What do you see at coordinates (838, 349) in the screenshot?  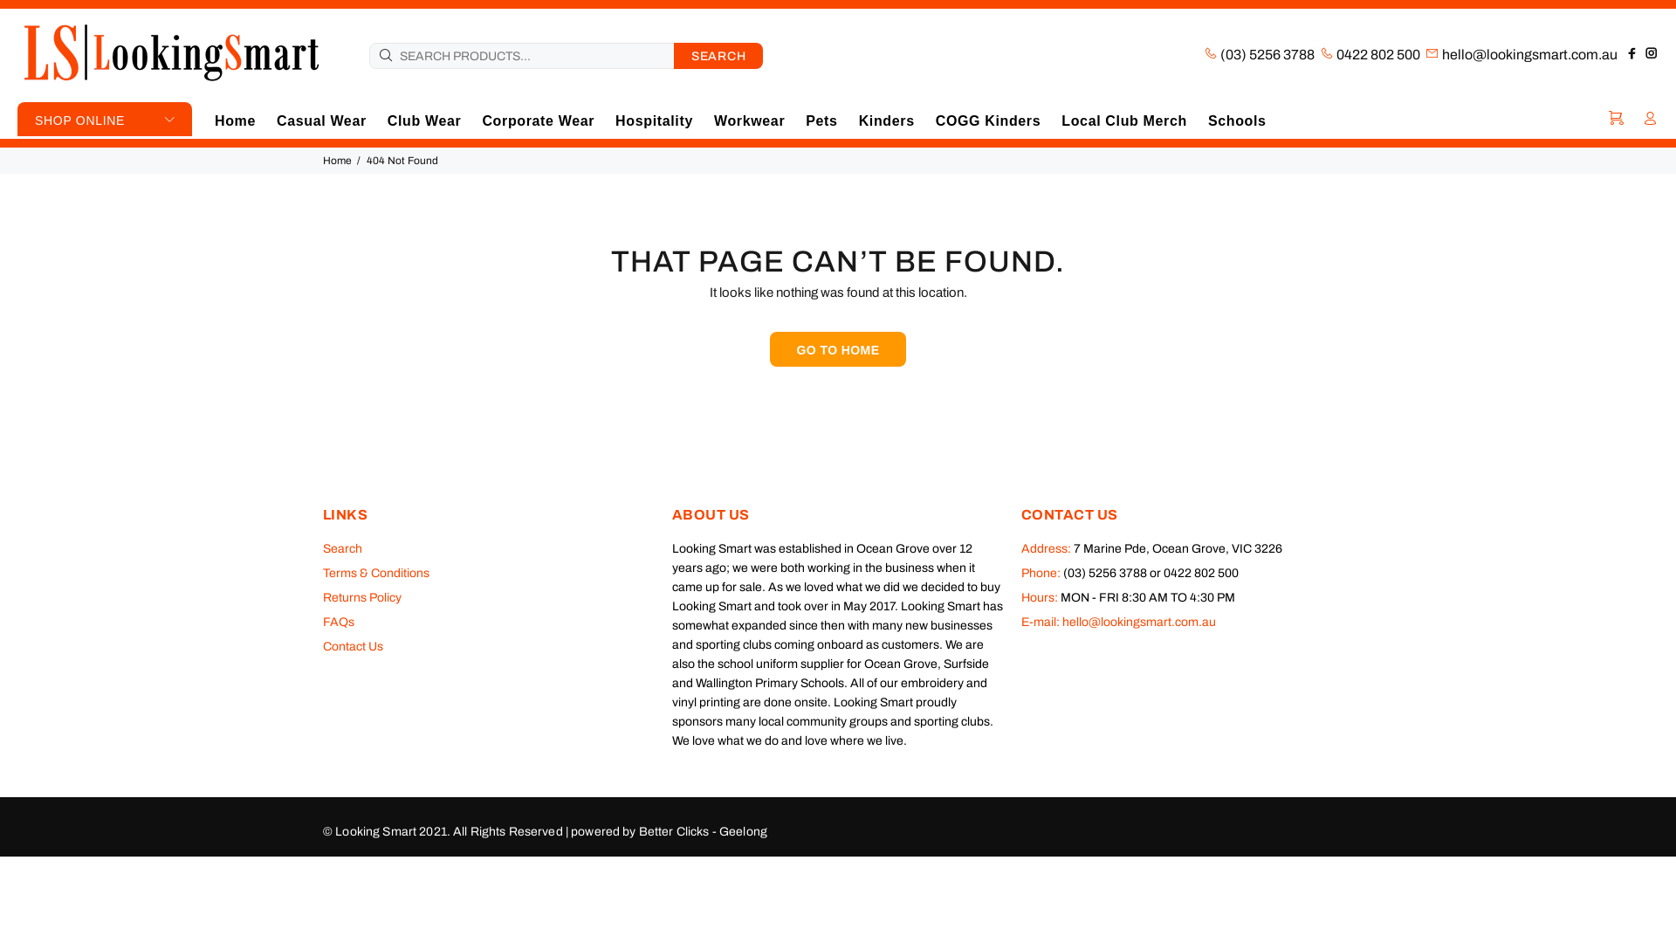 I see `GO TO HOME` at bounding box center [838, 349].